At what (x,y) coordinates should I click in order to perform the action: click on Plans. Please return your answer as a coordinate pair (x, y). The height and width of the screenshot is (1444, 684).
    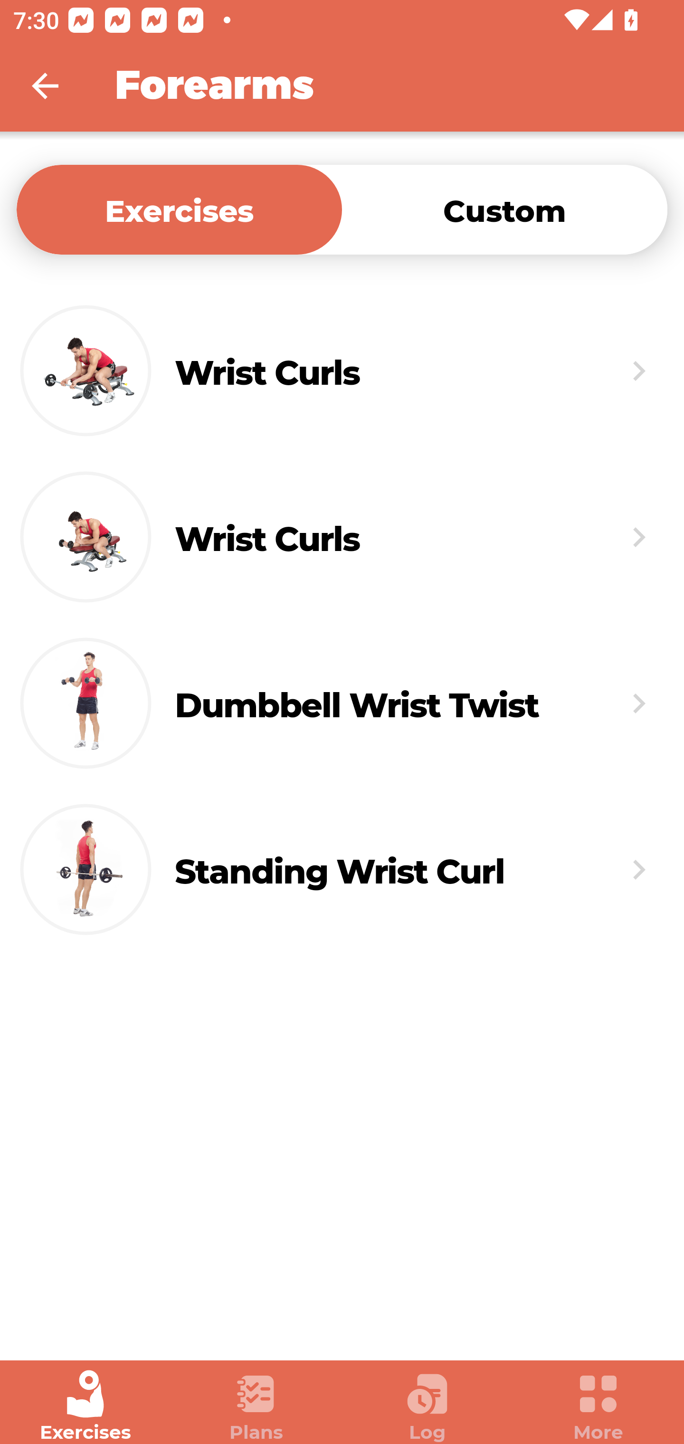
    Looking at the image, I should click on (256, 1406).